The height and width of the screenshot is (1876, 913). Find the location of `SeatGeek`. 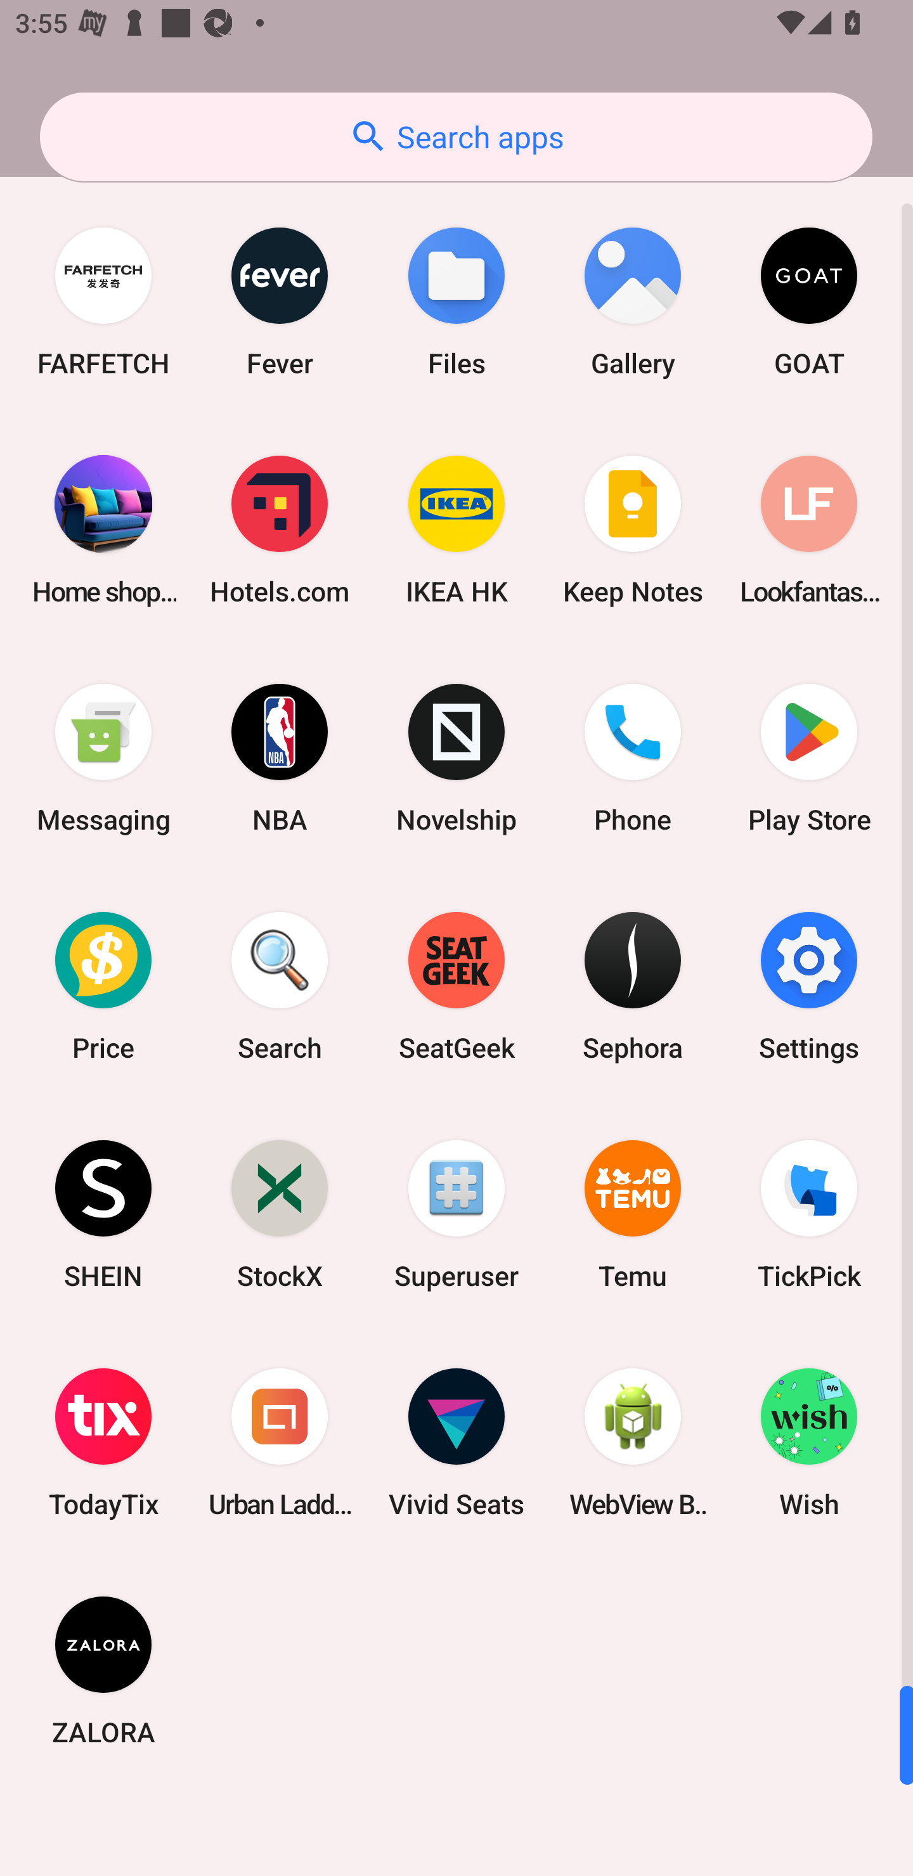

SeatGeek is located at coordinates (456, 986).